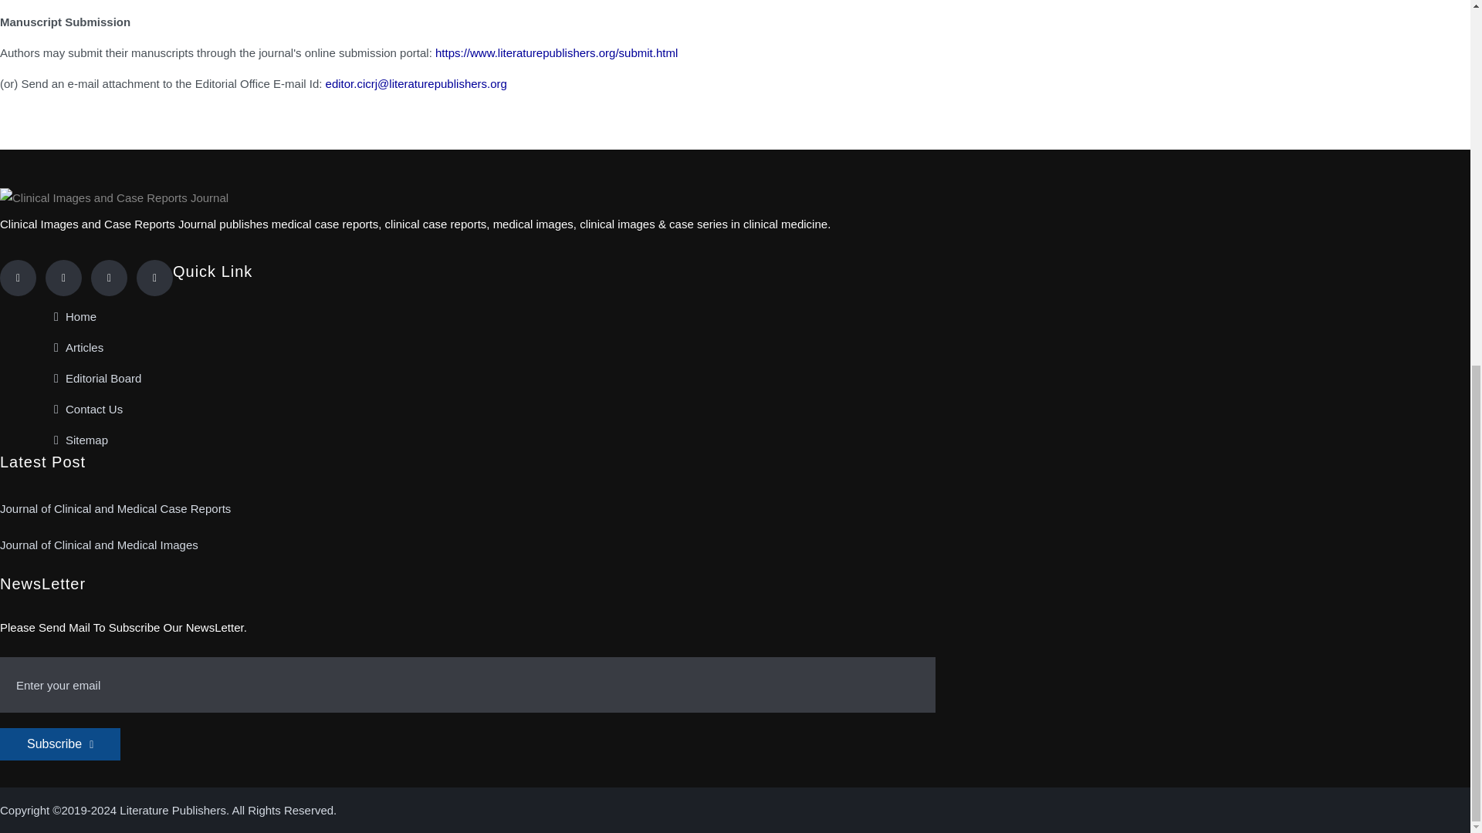  What do you see at coordinates (154, 278) in the screenshot?
I see `Whatsapp` at bounding box center [154, 278].